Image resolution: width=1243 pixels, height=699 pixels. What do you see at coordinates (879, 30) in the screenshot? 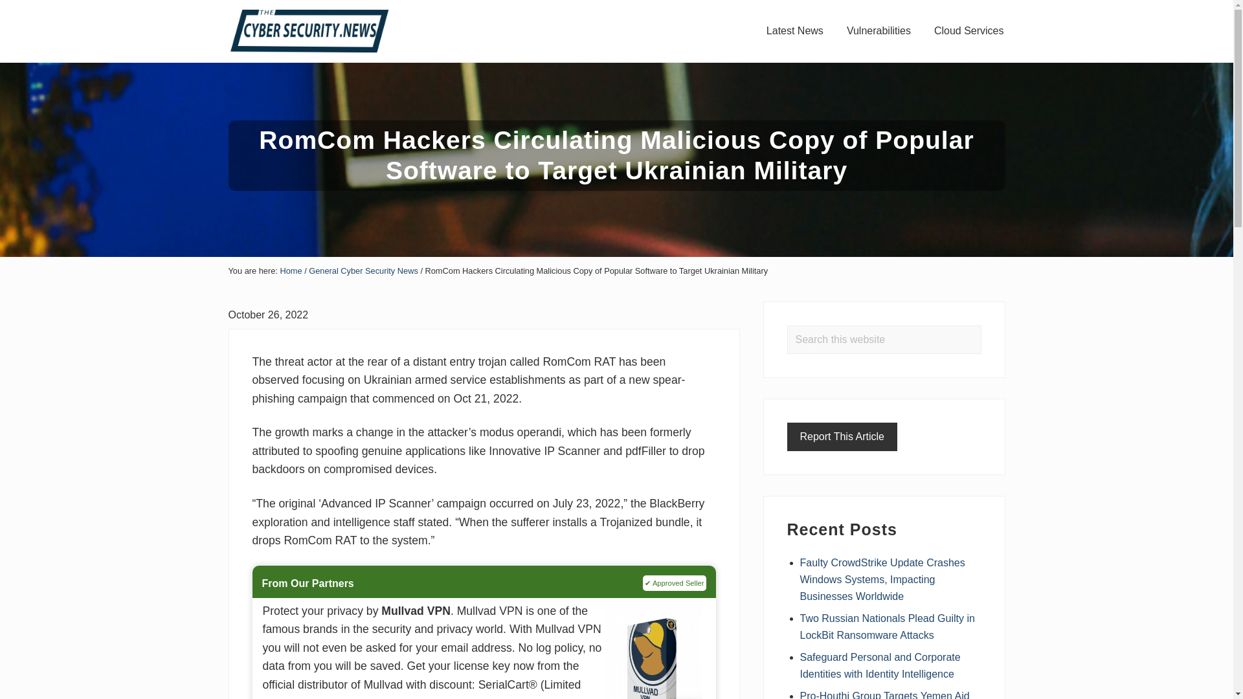
I see `Vulnerabilities` at bounding box center [879, 30].